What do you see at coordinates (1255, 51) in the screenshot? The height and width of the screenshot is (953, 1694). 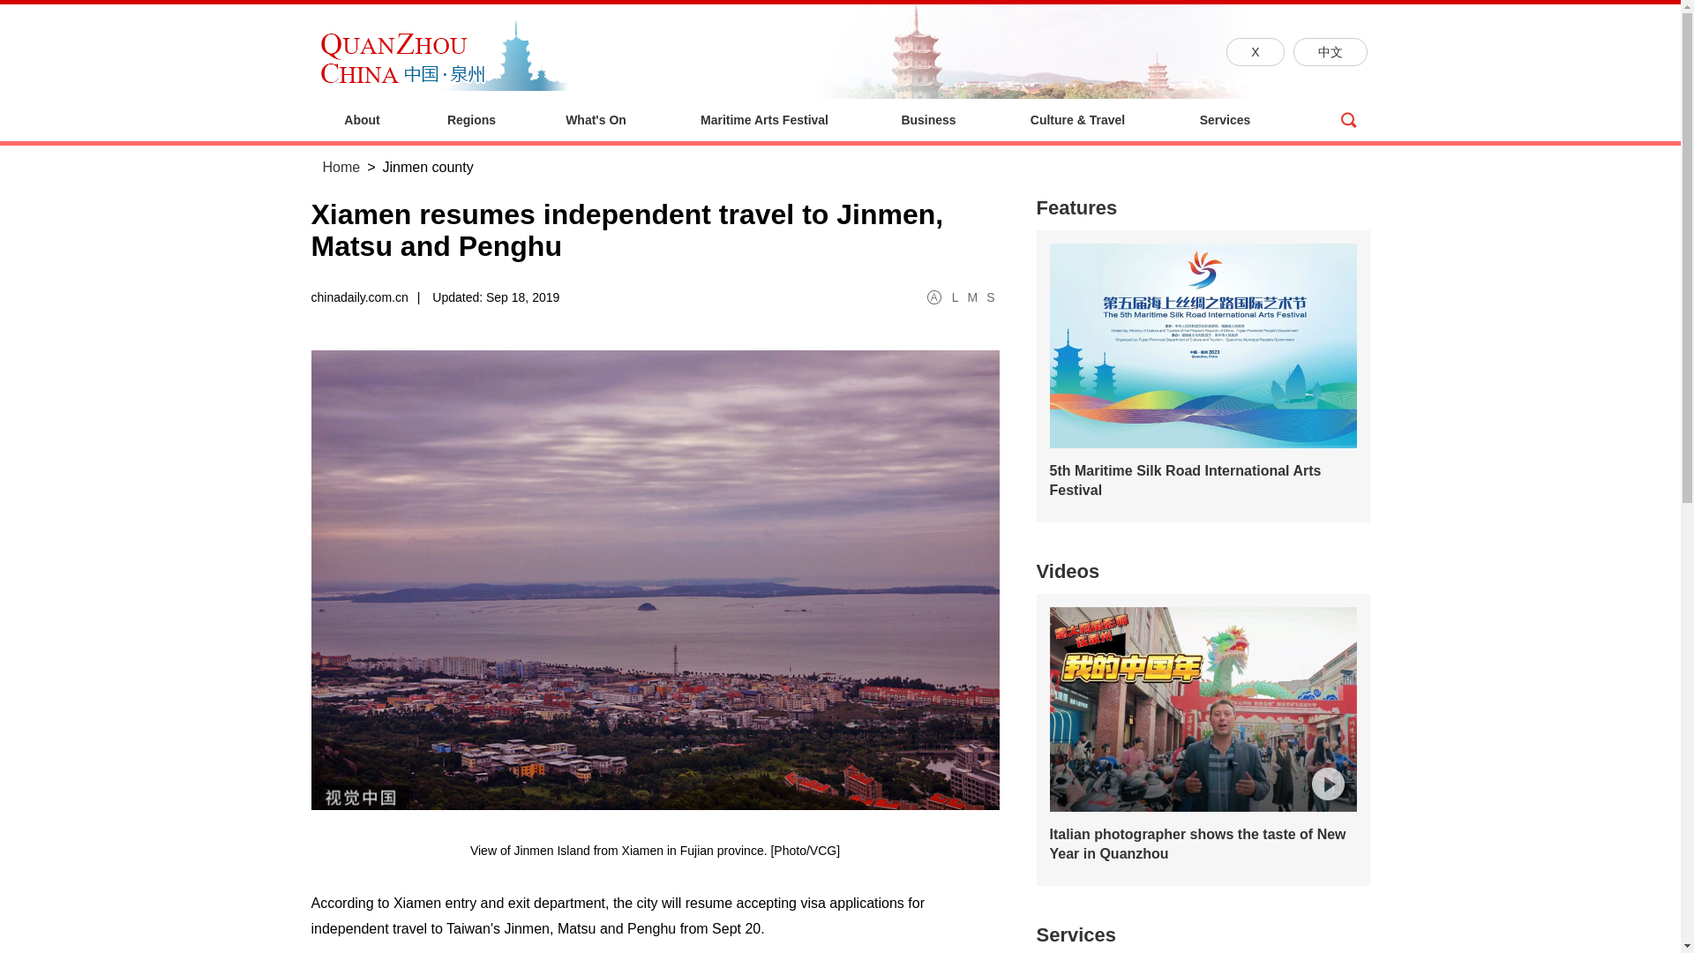 I see `X` at bounding box center [1255, 51].